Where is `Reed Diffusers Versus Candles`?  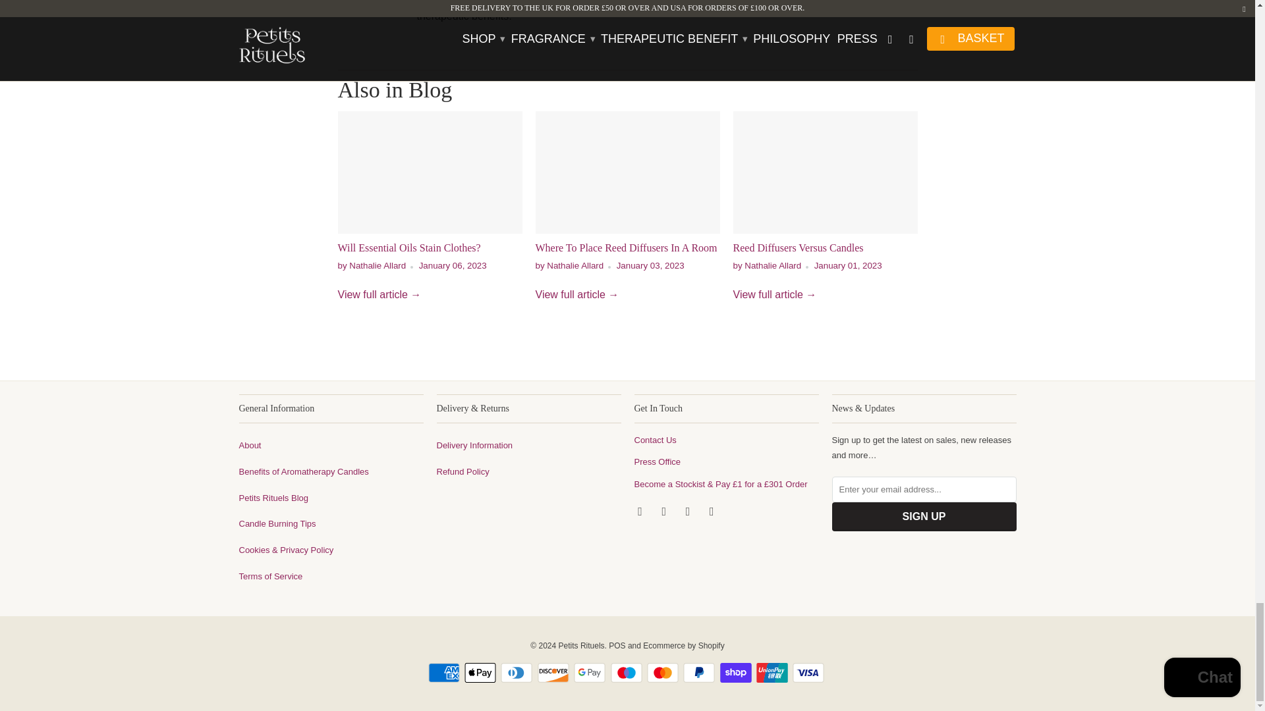 Reed Diffusers Versus Candles is located at coordinates (797, 248).